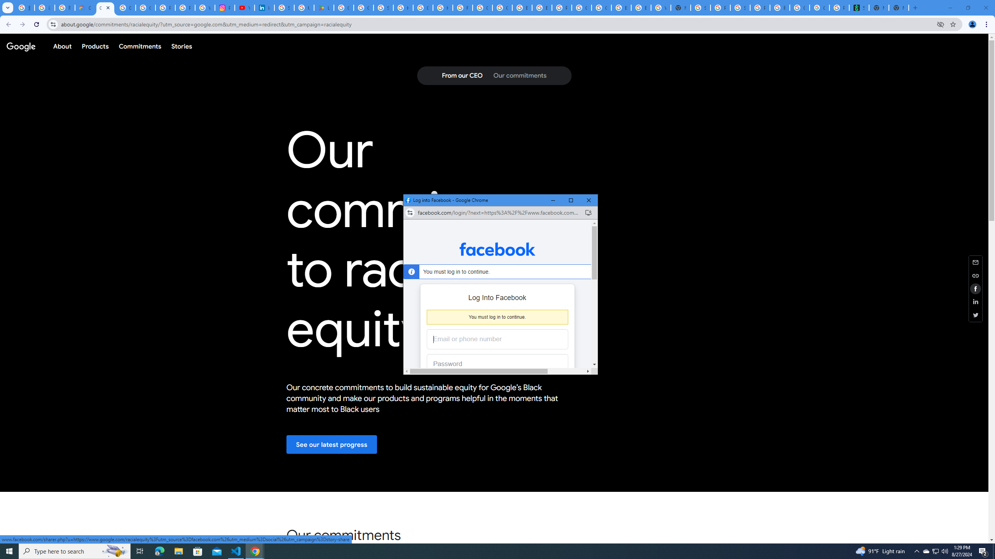 The width and height of the screenshot is (995, 559). What do you see at coordinates (491, 551) in the screenshot?
I see `Running applications` at bounding box center [491, 551].